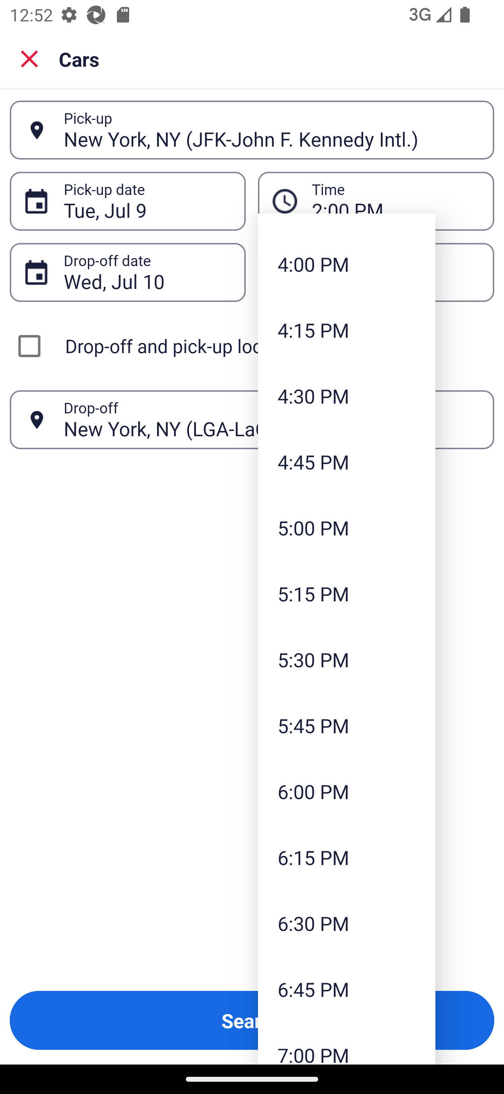 Image resolution: width=504 pixels, height=1094 pixels. I want to click on 7:00 PM, so click(346, 1043).